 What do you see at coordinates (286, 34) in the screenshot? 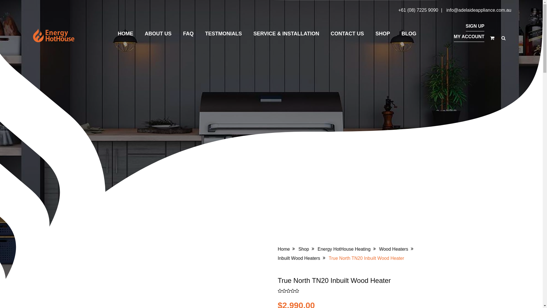
I see `SERVICE & INSTALLATION` at bounding box center [286, 34].